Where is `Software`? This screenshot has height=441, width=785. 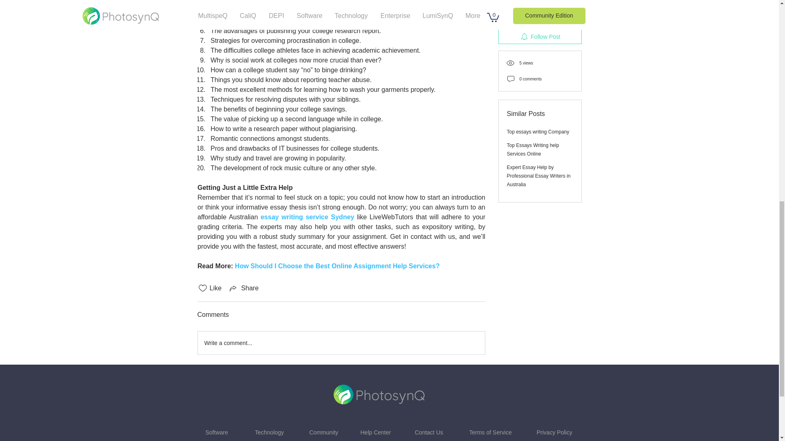
Software is located at coordinates (216, 432).